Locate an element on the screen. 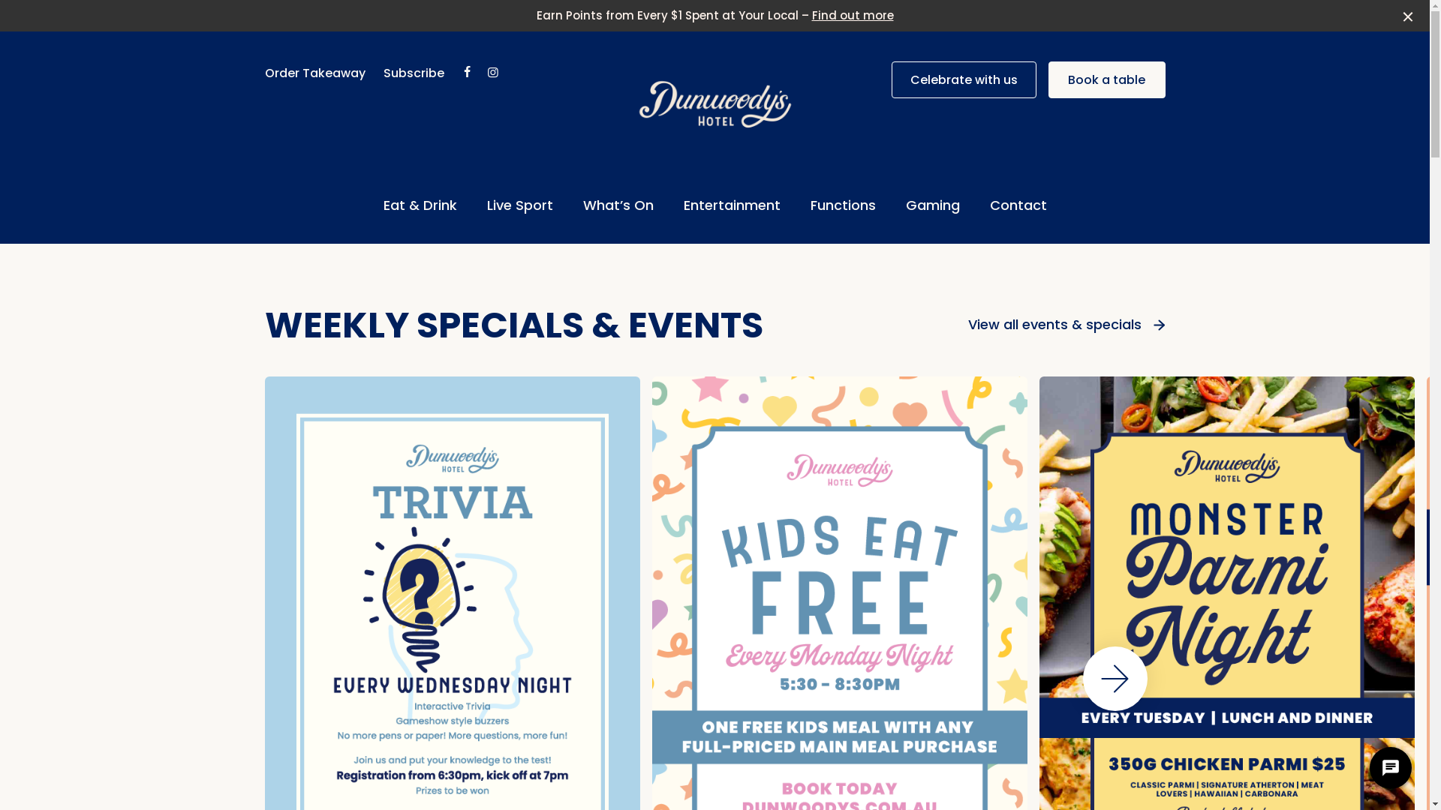 Image resolution: width=1441 pixels, height=810 pixels. Celebrate with us is located at coordinates (964, 79).